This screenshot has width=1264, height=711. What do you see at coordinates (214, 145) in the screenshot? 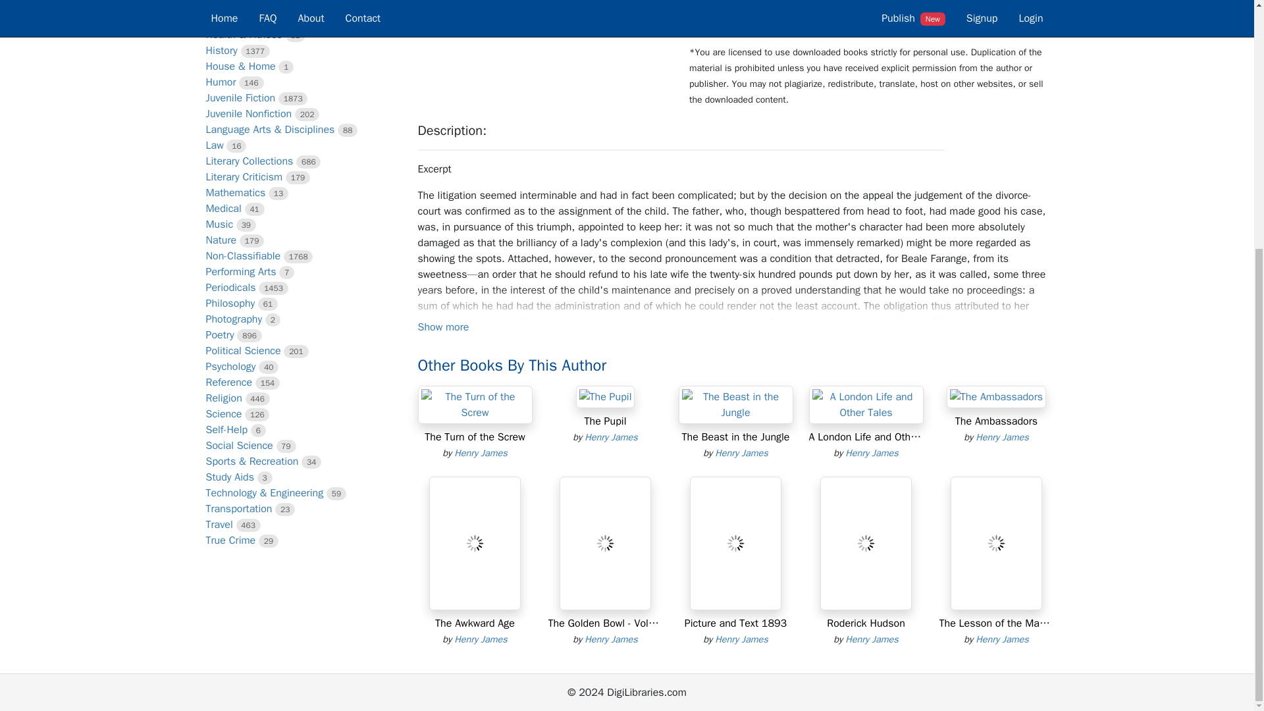
I see `Law` at bounding box center [214, 145].